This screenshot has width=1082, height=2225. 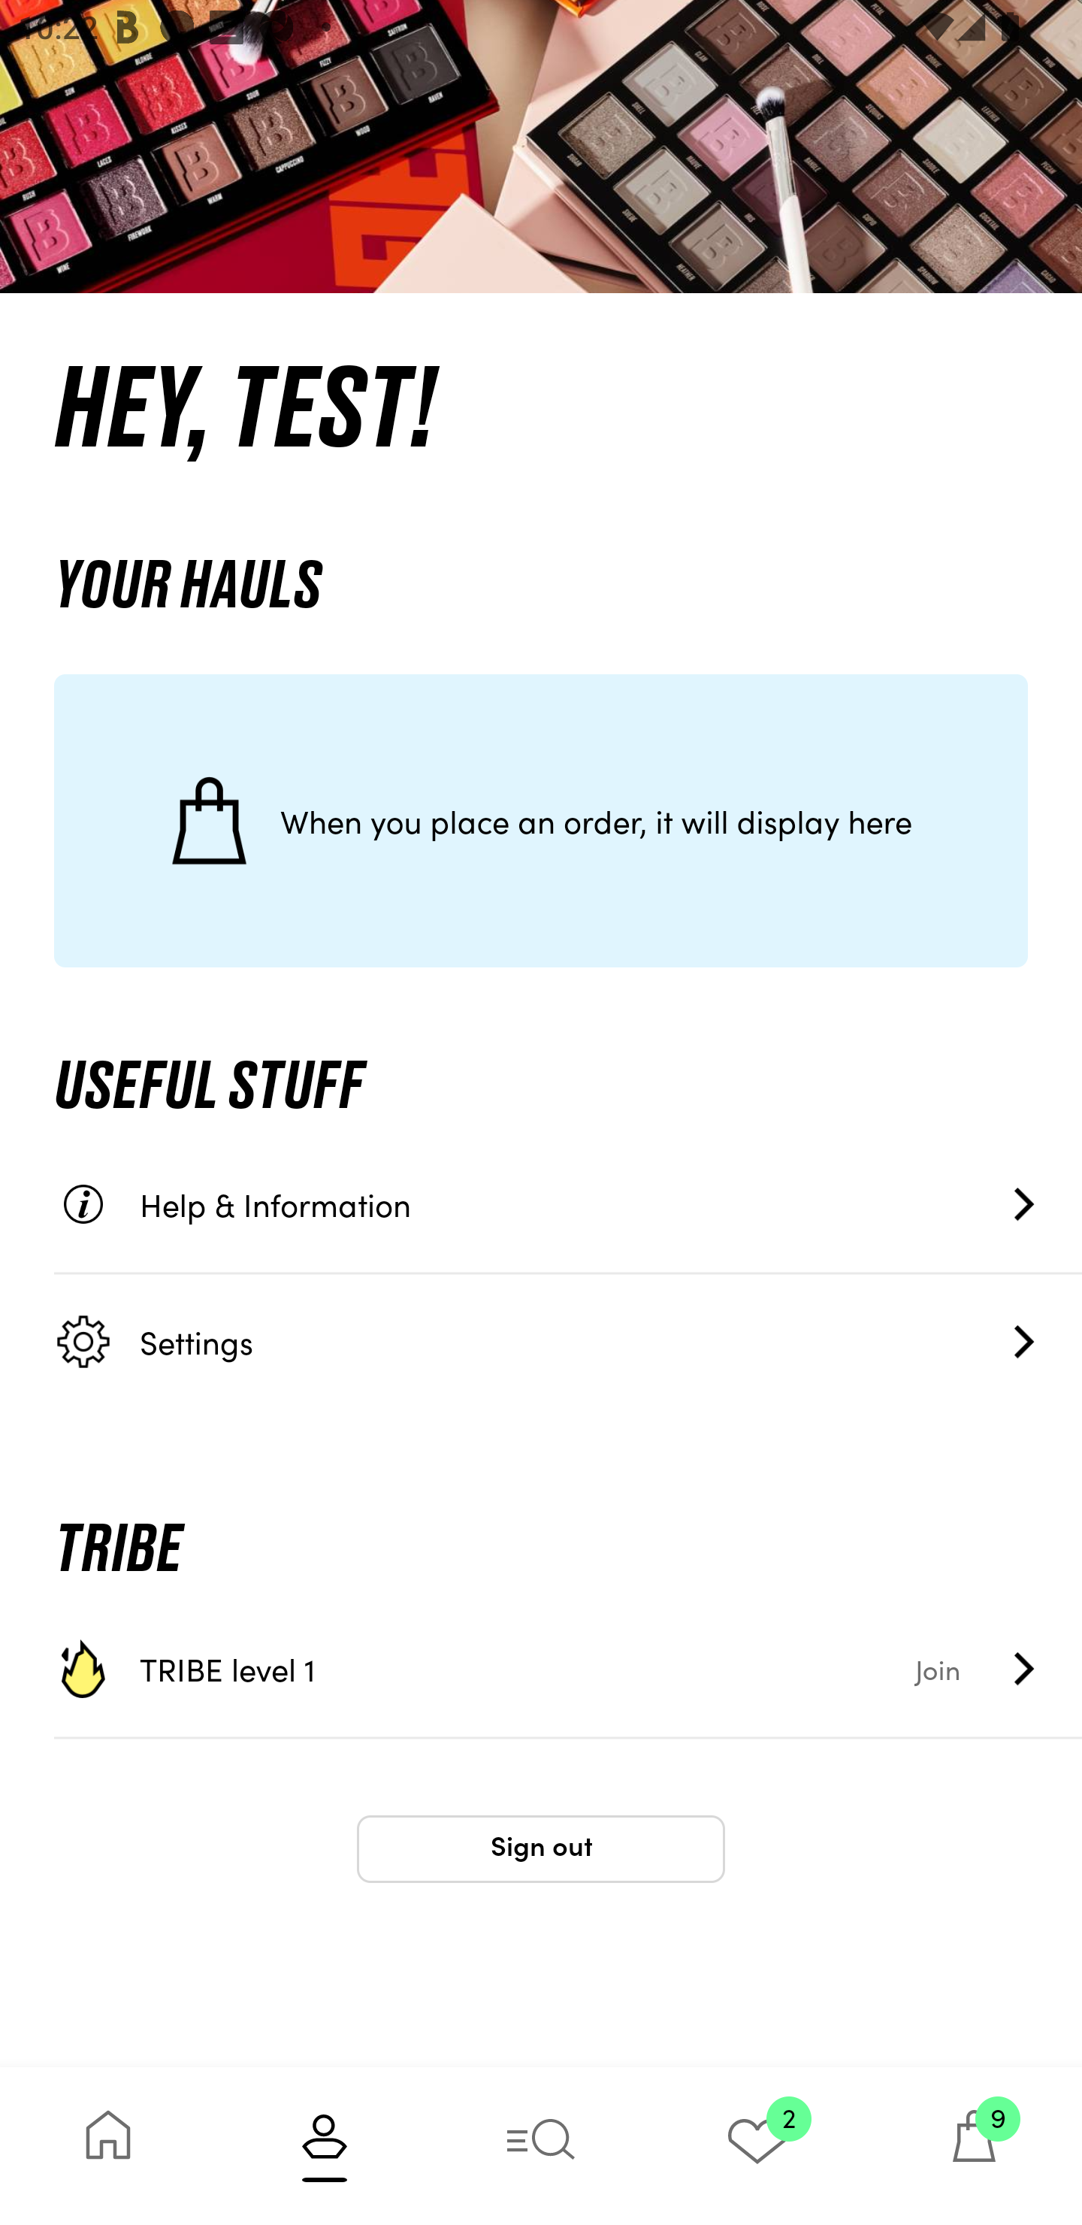 What do you see at coordinates (974, 2145) in the screenshot?
I see `9` at bounding box center [974, 2145].